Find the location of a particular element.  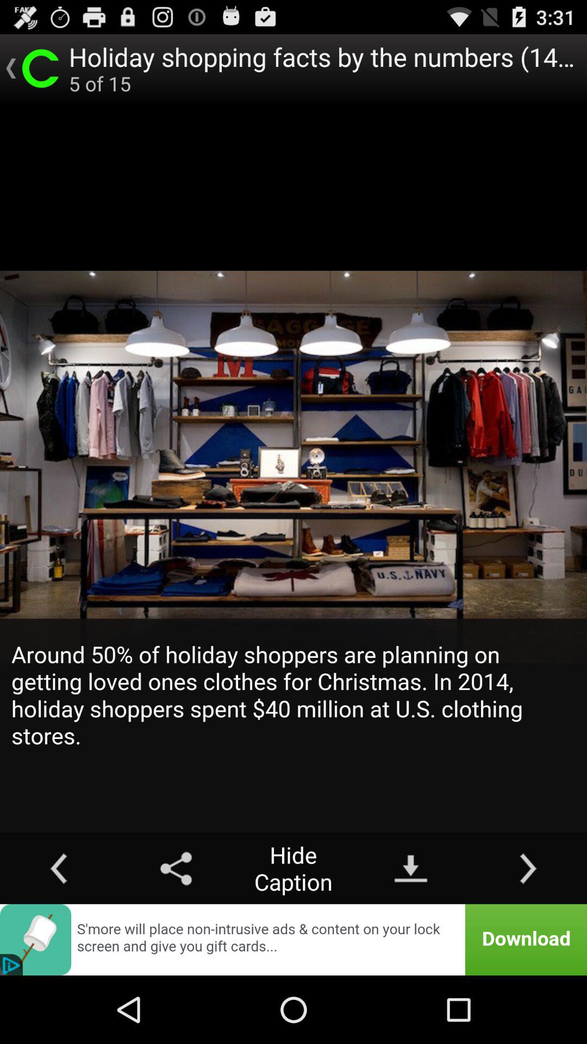

turn off button next to hide caption is located at coordinates (176, 868).